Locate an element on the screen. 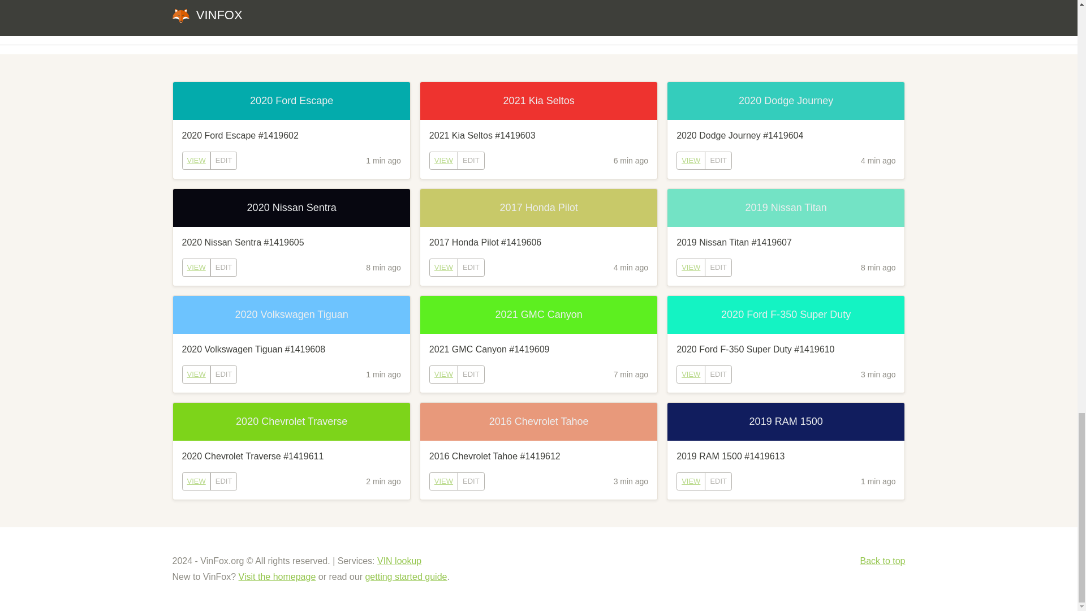 This screenshot has width=1086, height=611. EDIT is located at coordinates (718, 267).